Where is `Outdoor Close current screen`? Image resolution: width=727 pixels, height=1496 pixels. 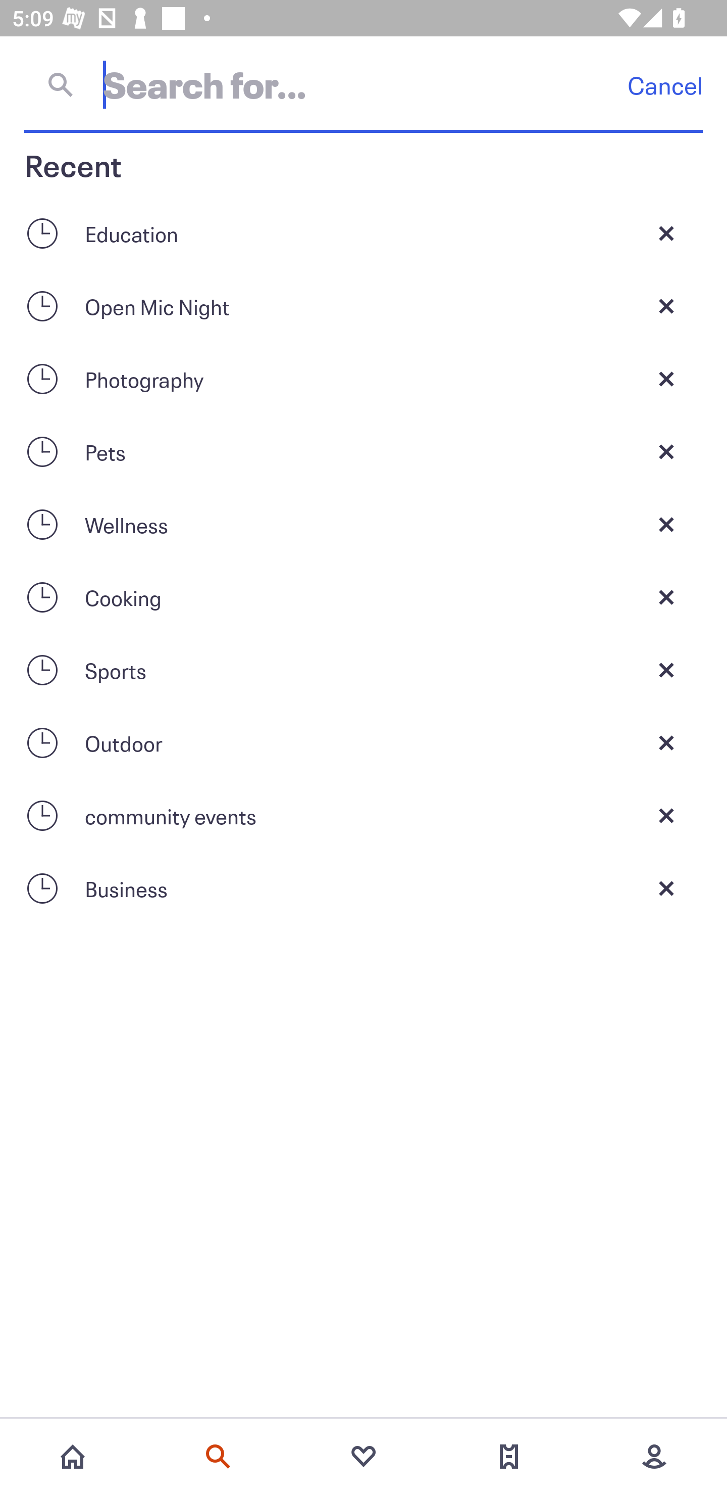 Outdoor Close current screen is located at coordinates (363, 743).